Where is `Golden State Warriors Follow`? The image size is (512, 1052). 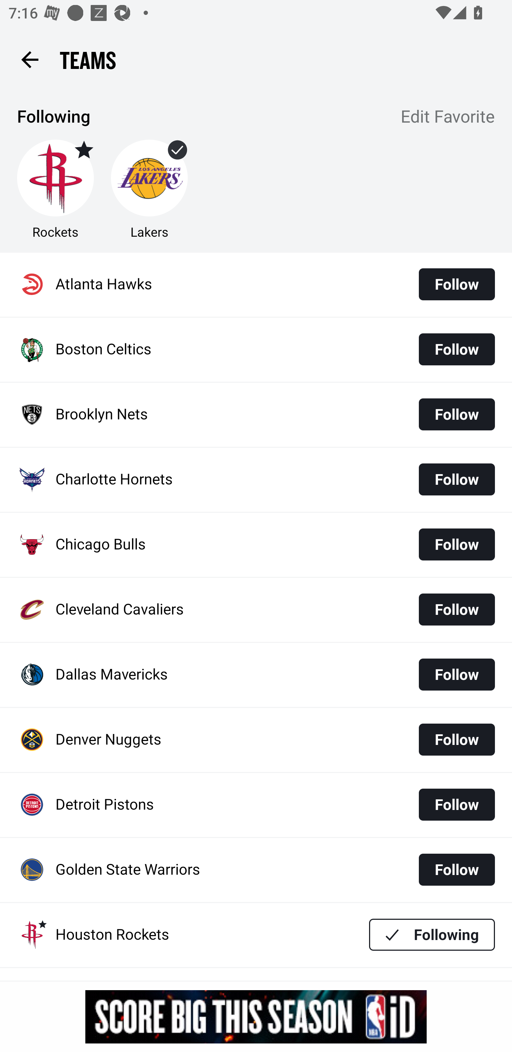 Golden State Warriors Follow is located at coordinates (256, 870).